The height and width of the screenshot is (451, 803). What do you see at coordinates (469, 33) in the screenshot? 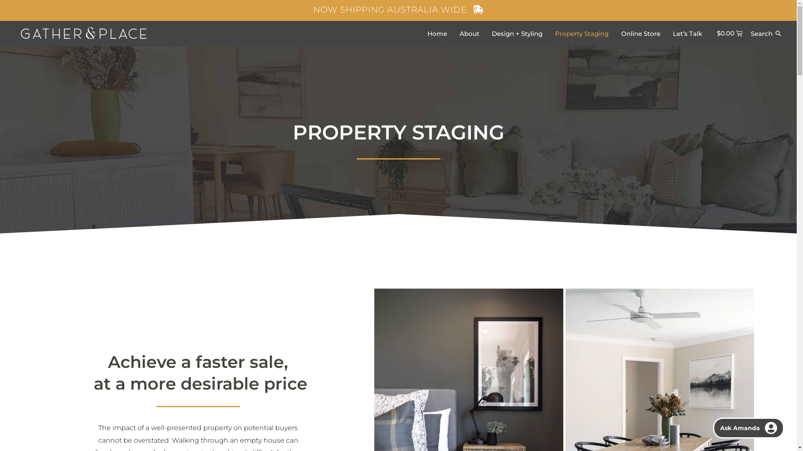
I see `About` at bounding box center [469, 33].